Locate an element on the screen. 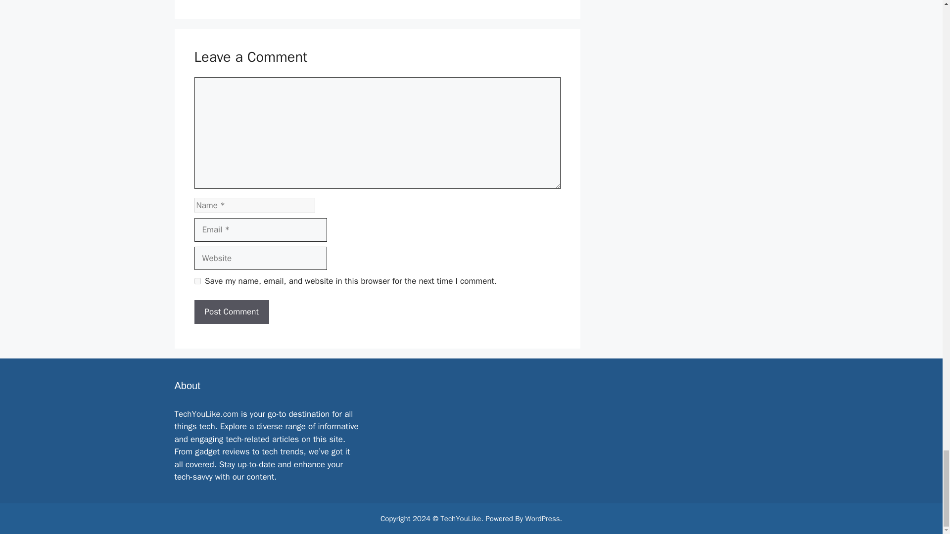 This screenshot has width=950, height=534. Post Comment is located at coordinates (231, 311).